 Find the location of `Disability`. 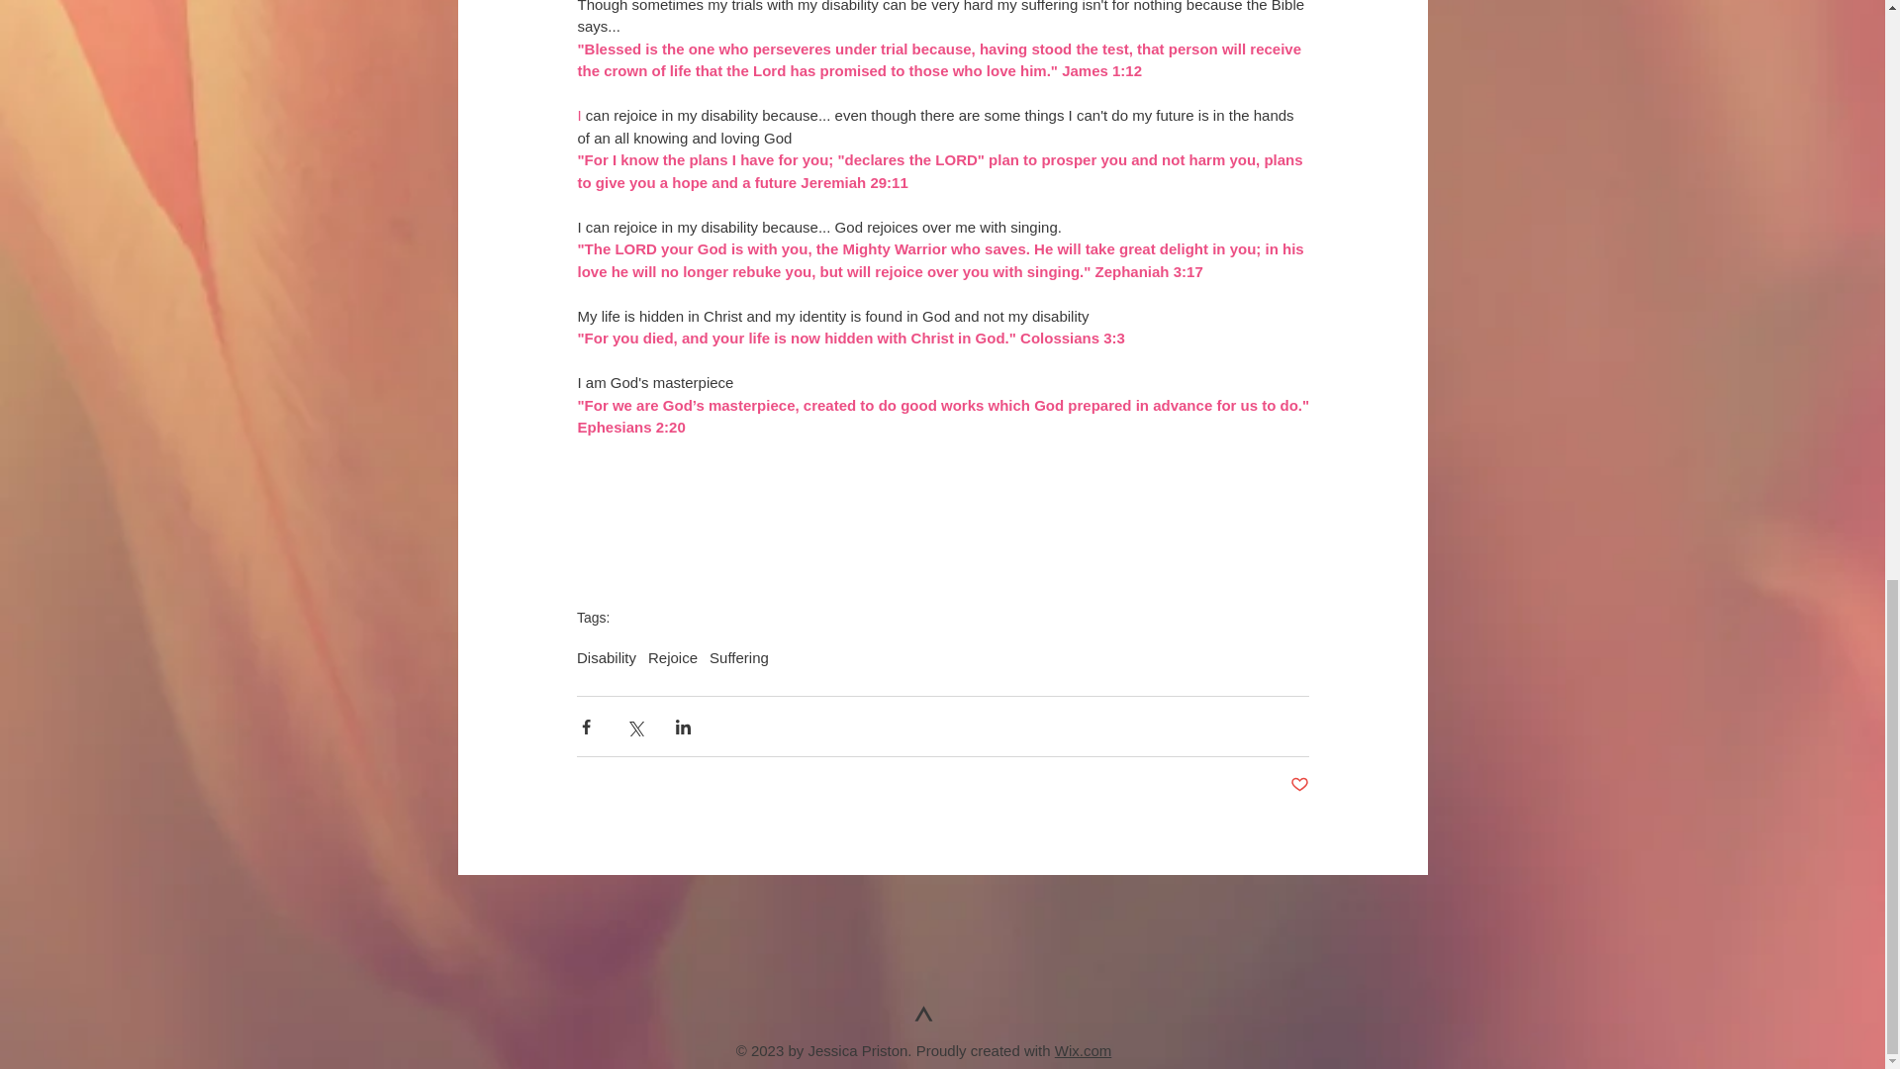

Disability is located at coordinates (607, 657).